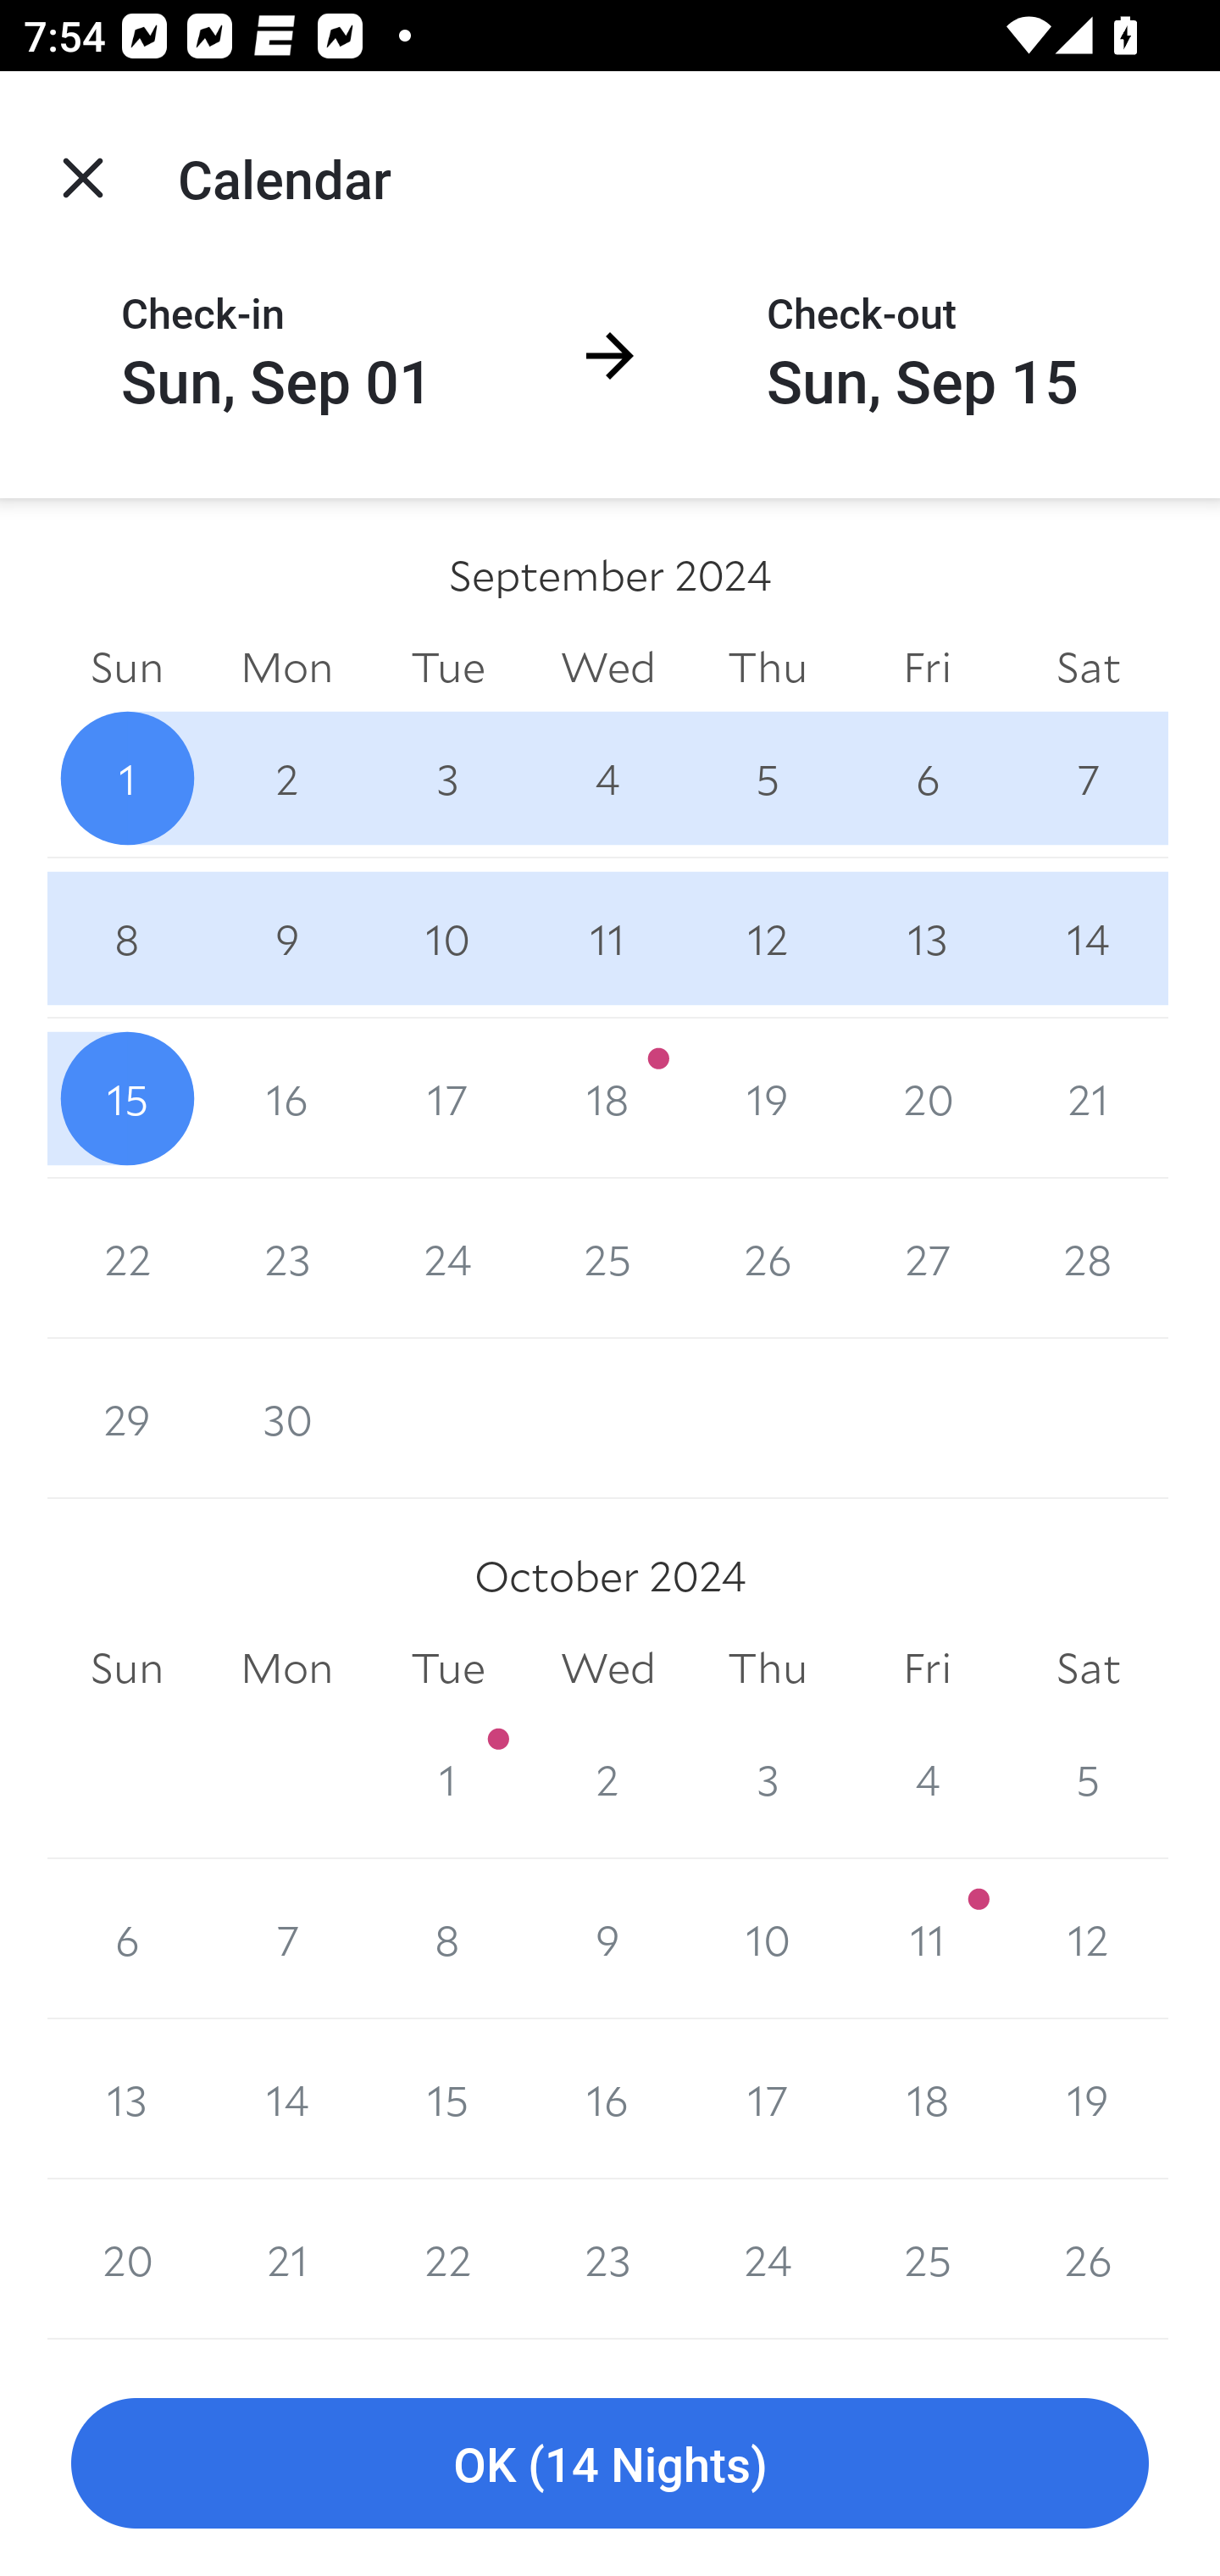 Image resolution: width=1220 pixels, height=2576 pixels. I want to click on 30 30 September 2024, so click(286, 1418).